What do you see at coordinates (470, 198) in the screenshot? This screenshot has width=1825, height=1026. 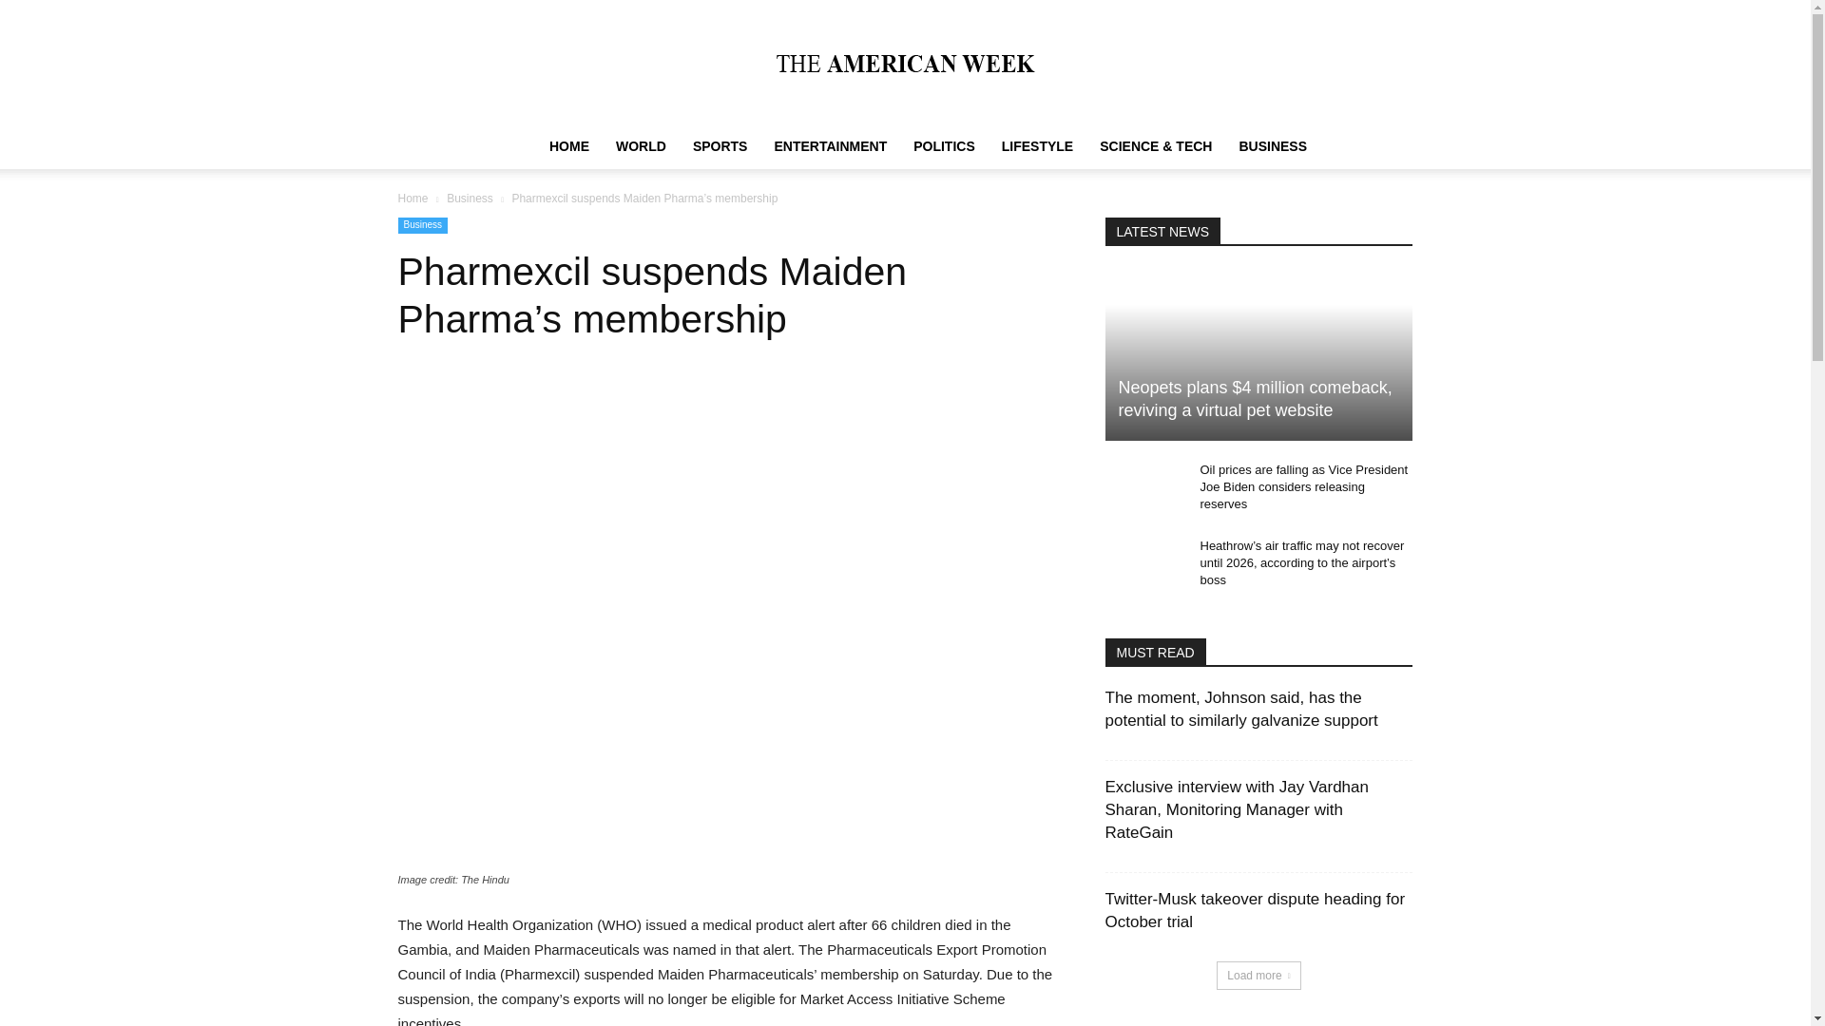 I see `Business` at bounding box center [470, 198].